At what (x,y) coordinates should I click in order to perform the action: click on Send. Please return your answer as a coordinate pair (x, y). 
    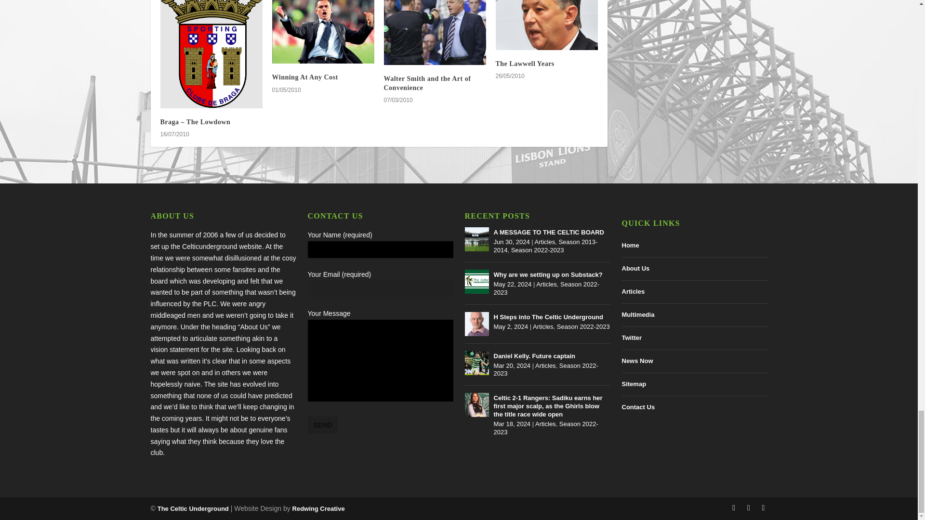
    Looking at the image, I should click on (322, 425).